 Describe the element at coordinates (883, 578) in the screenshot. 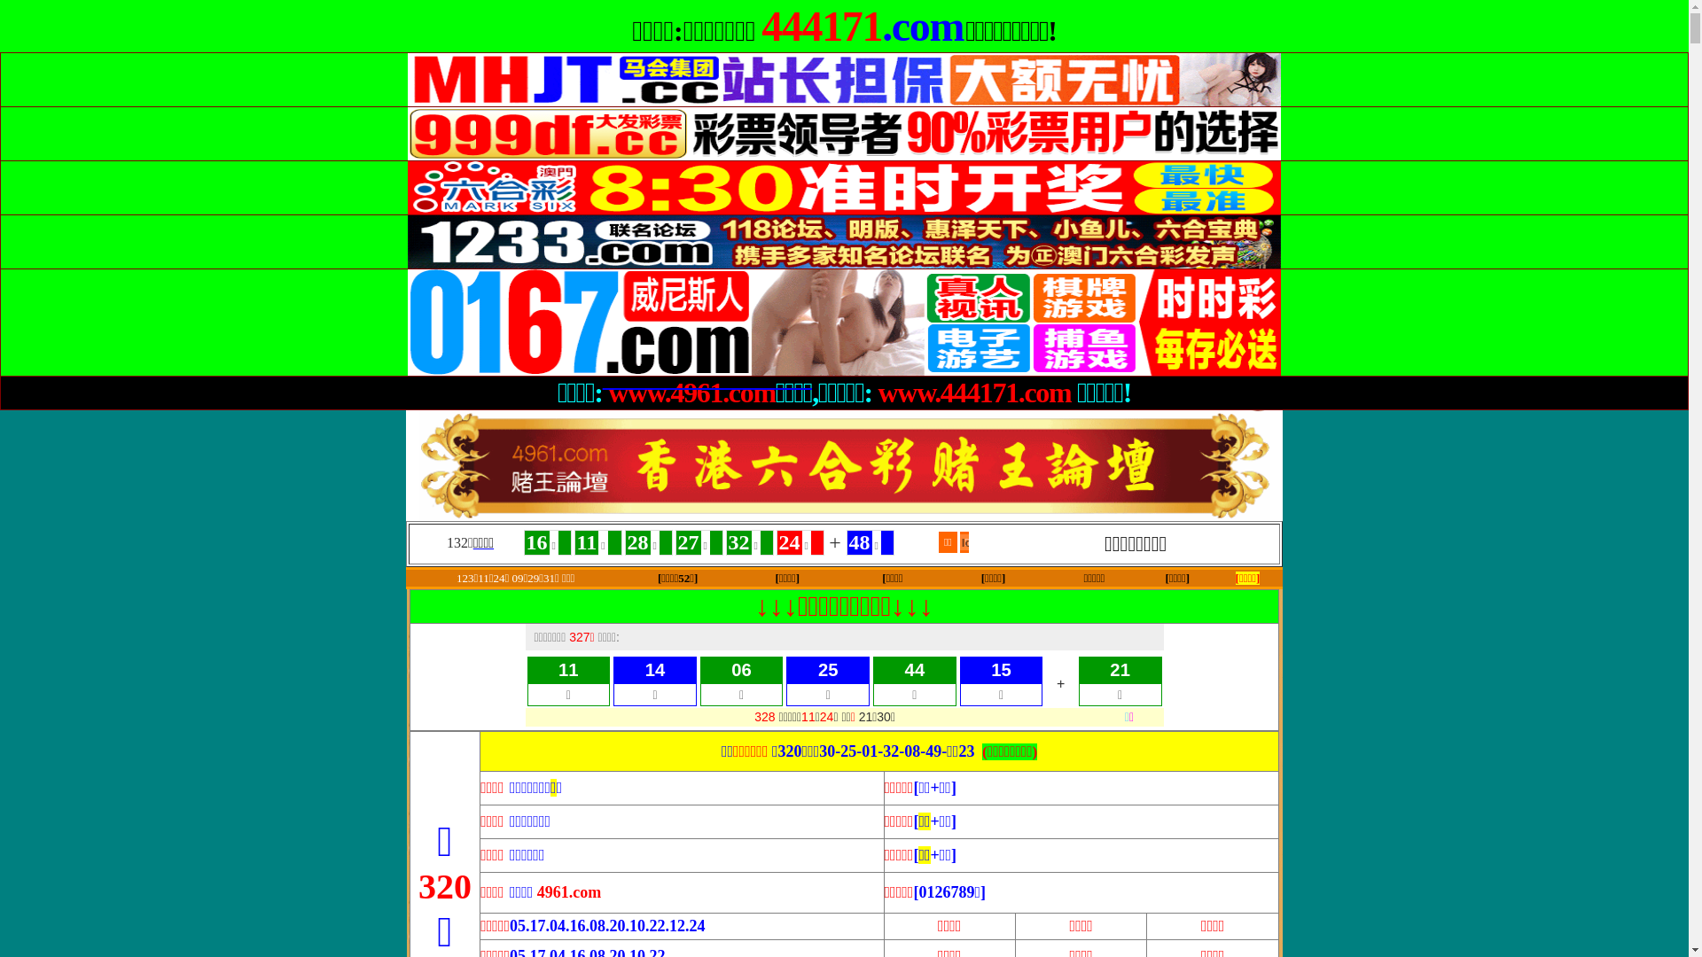

I see `[` at that location.